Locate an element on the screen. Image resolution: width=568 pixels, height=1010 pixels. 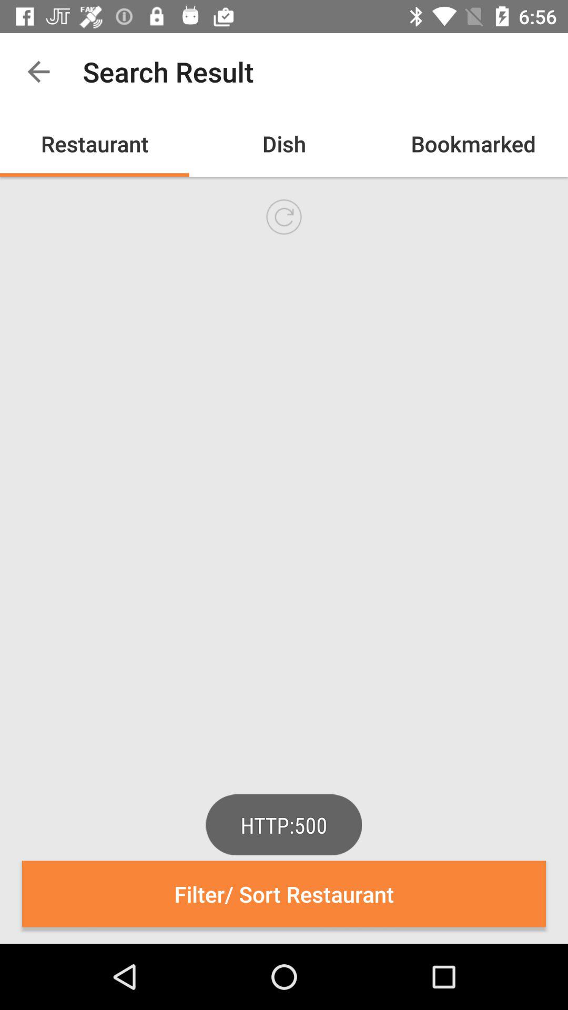
refresh is located at coordinates (284, 217).